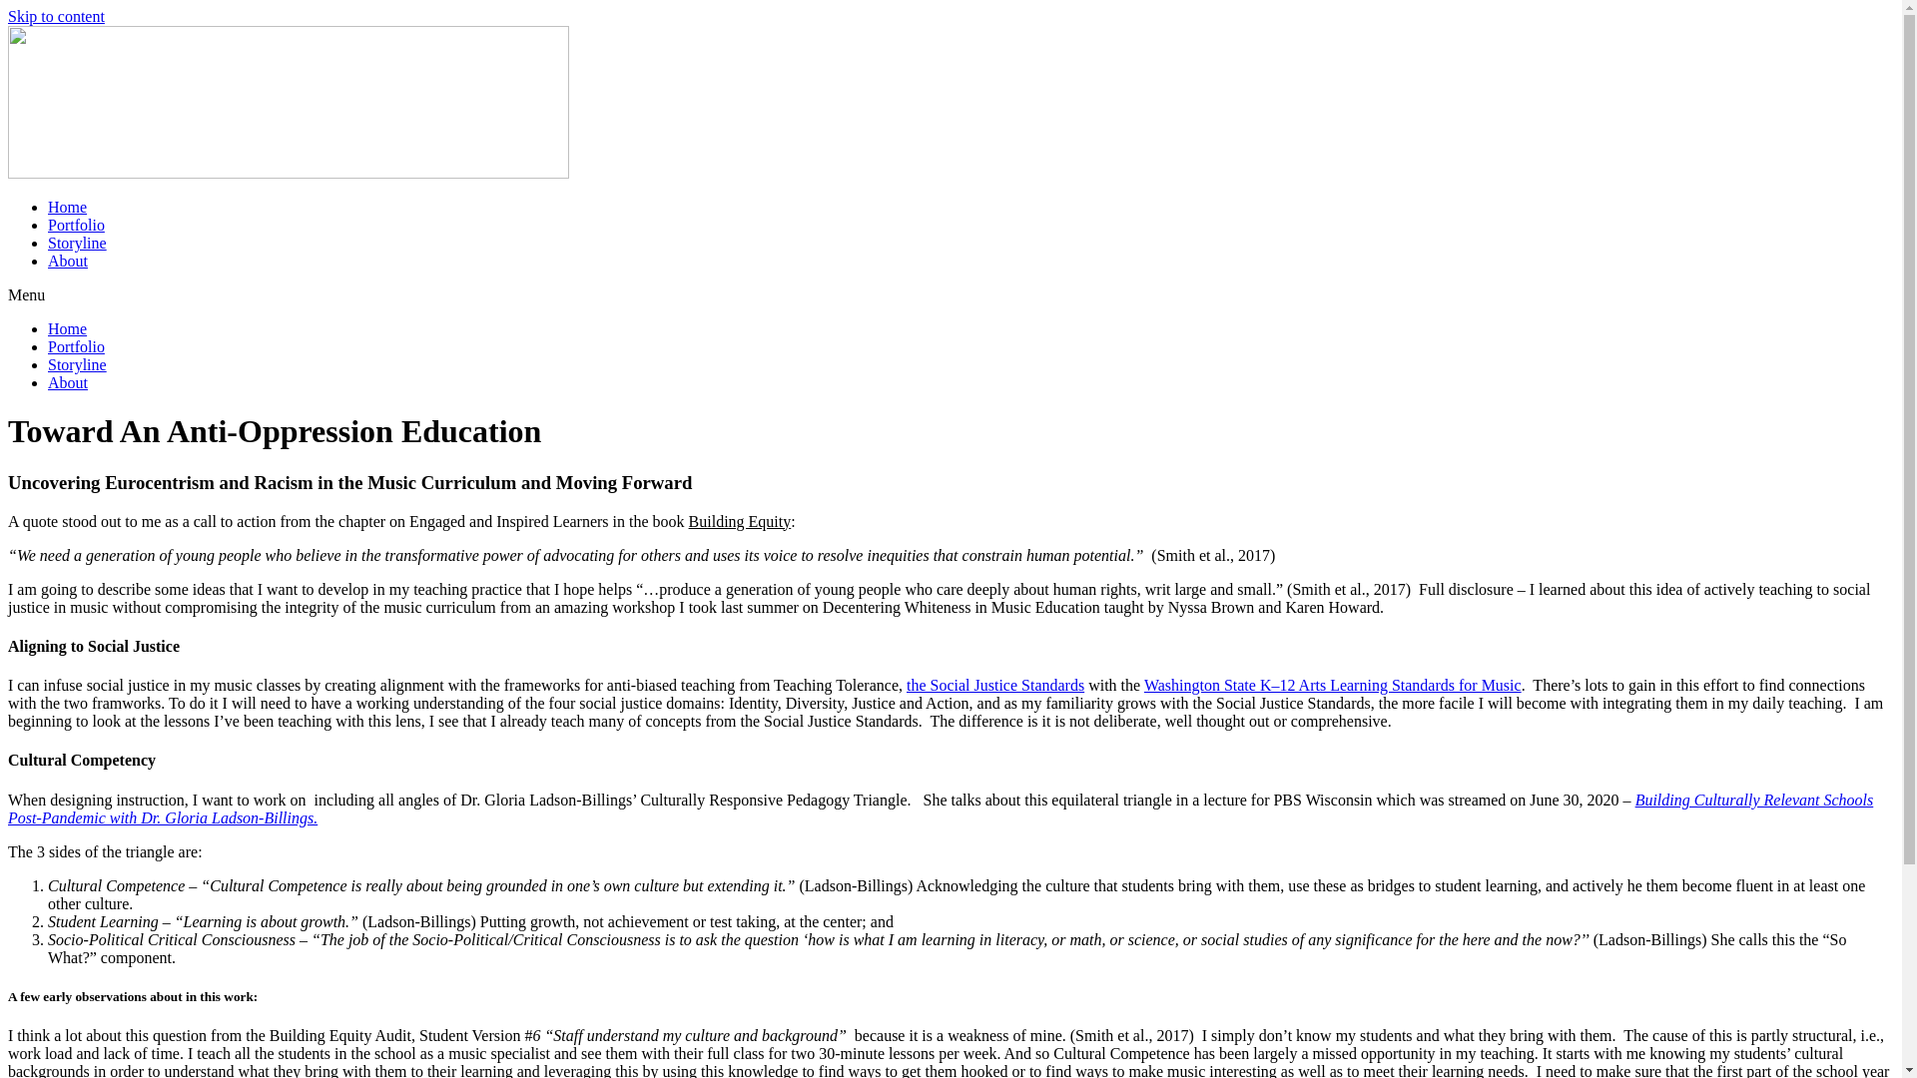 This screenshot has height=1078, width=1917. Describe the element at coordinates (76, 226) in the screenshot. I see `Portfolio` at that location.